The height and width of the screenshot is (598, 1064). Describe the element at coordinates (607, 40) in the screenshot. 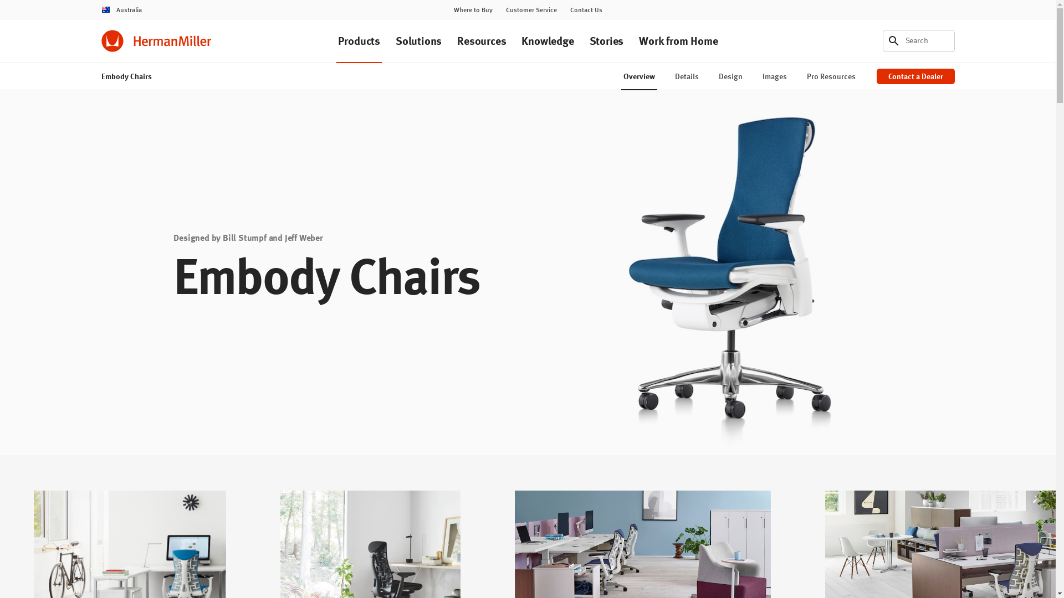

I see `Stories` at that location.